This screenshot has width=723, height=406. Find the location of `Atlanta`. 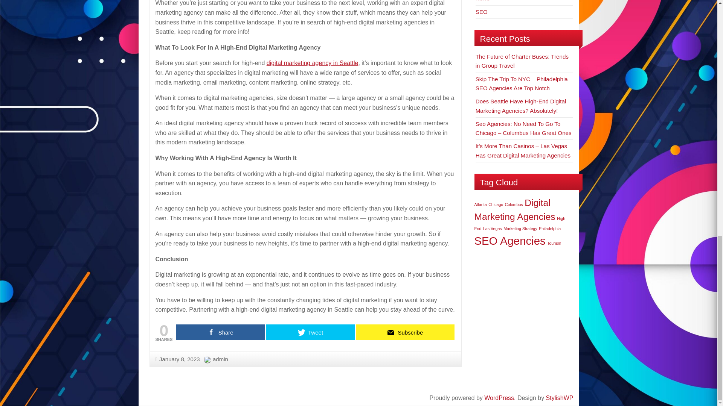

Atlanta is located at coordinates (480, 204).